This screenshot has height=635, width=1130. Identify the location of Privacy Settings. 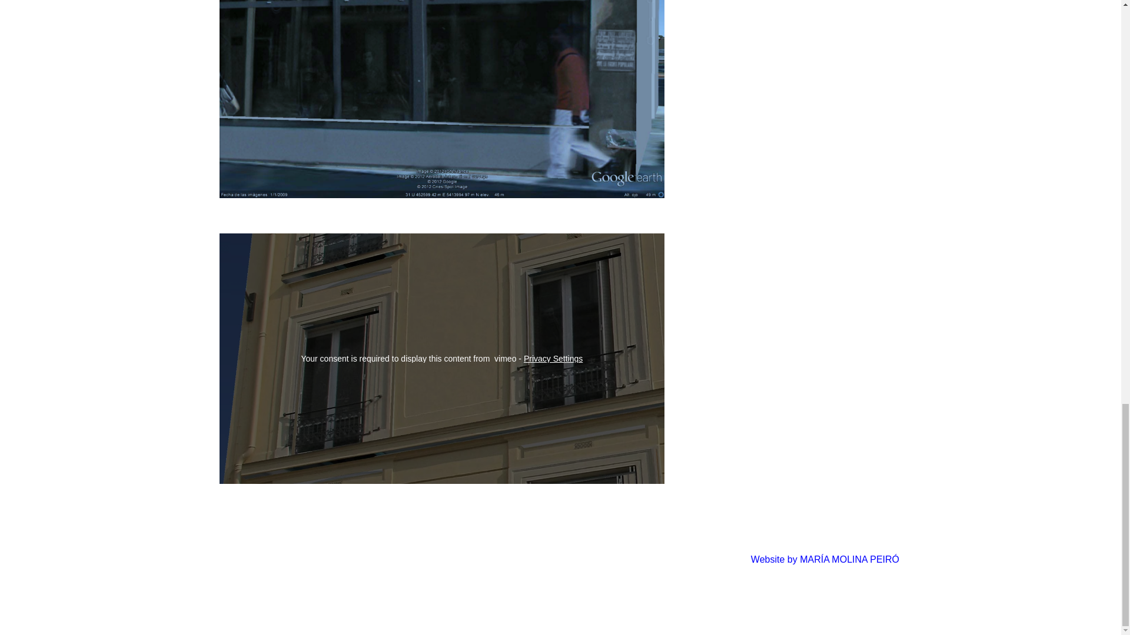
(553, 358).